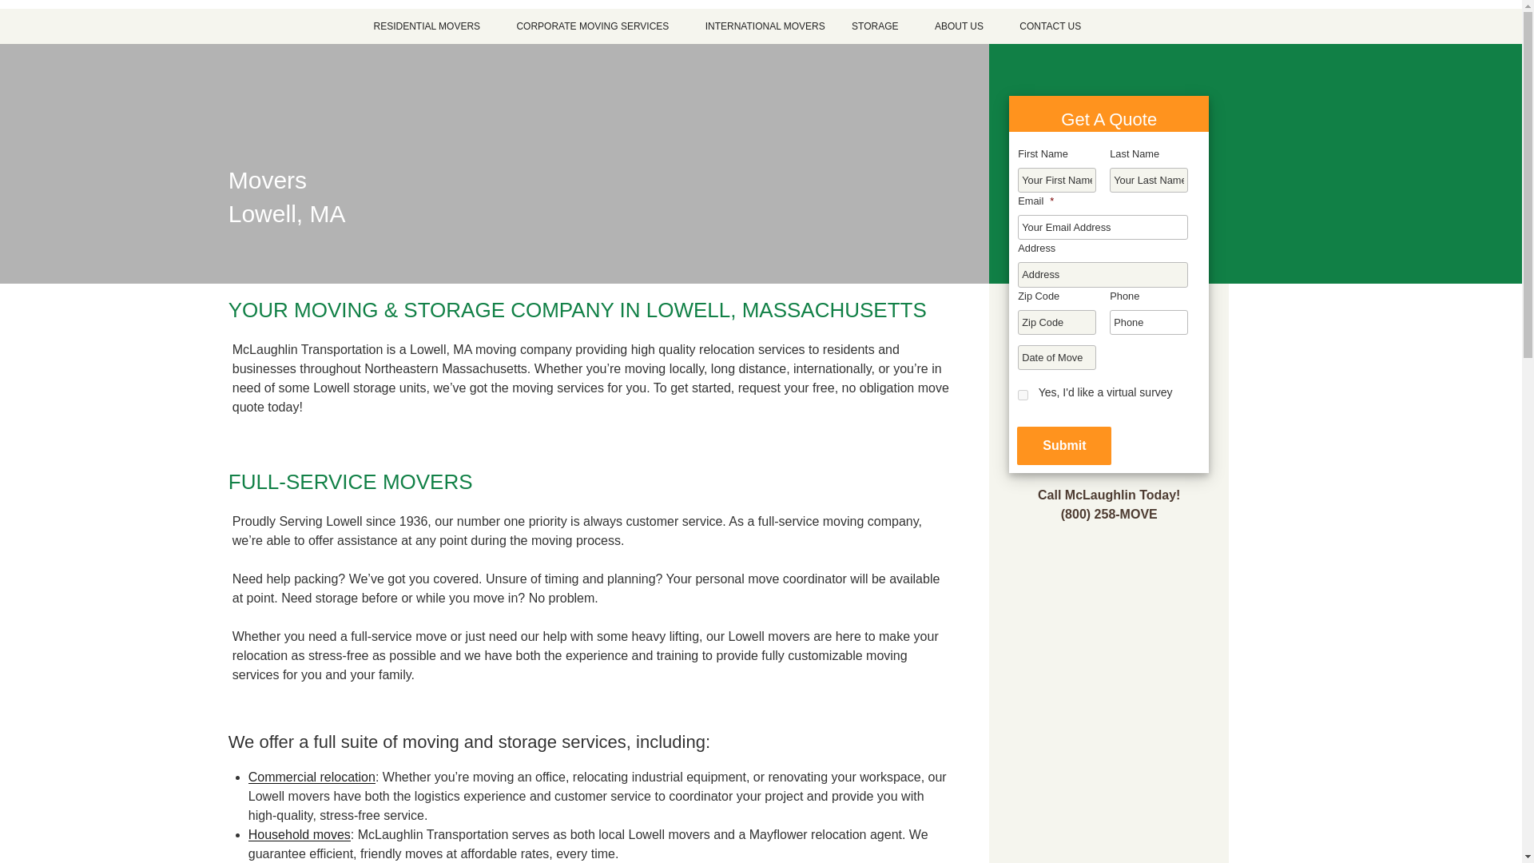 The height and width of the screenshot is (863, 1534). Describe the element at coordinates (765, 26) in the screenshot. I see `INTERNATIONAL MOVERS` at that location.